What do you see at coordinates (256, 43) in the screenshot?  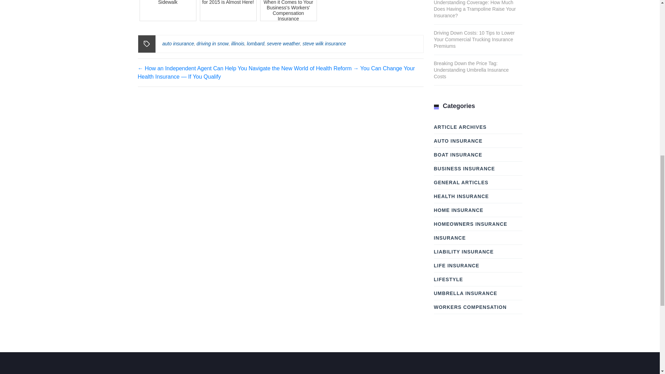 I see `lombard` at bounding box center [256, 43].